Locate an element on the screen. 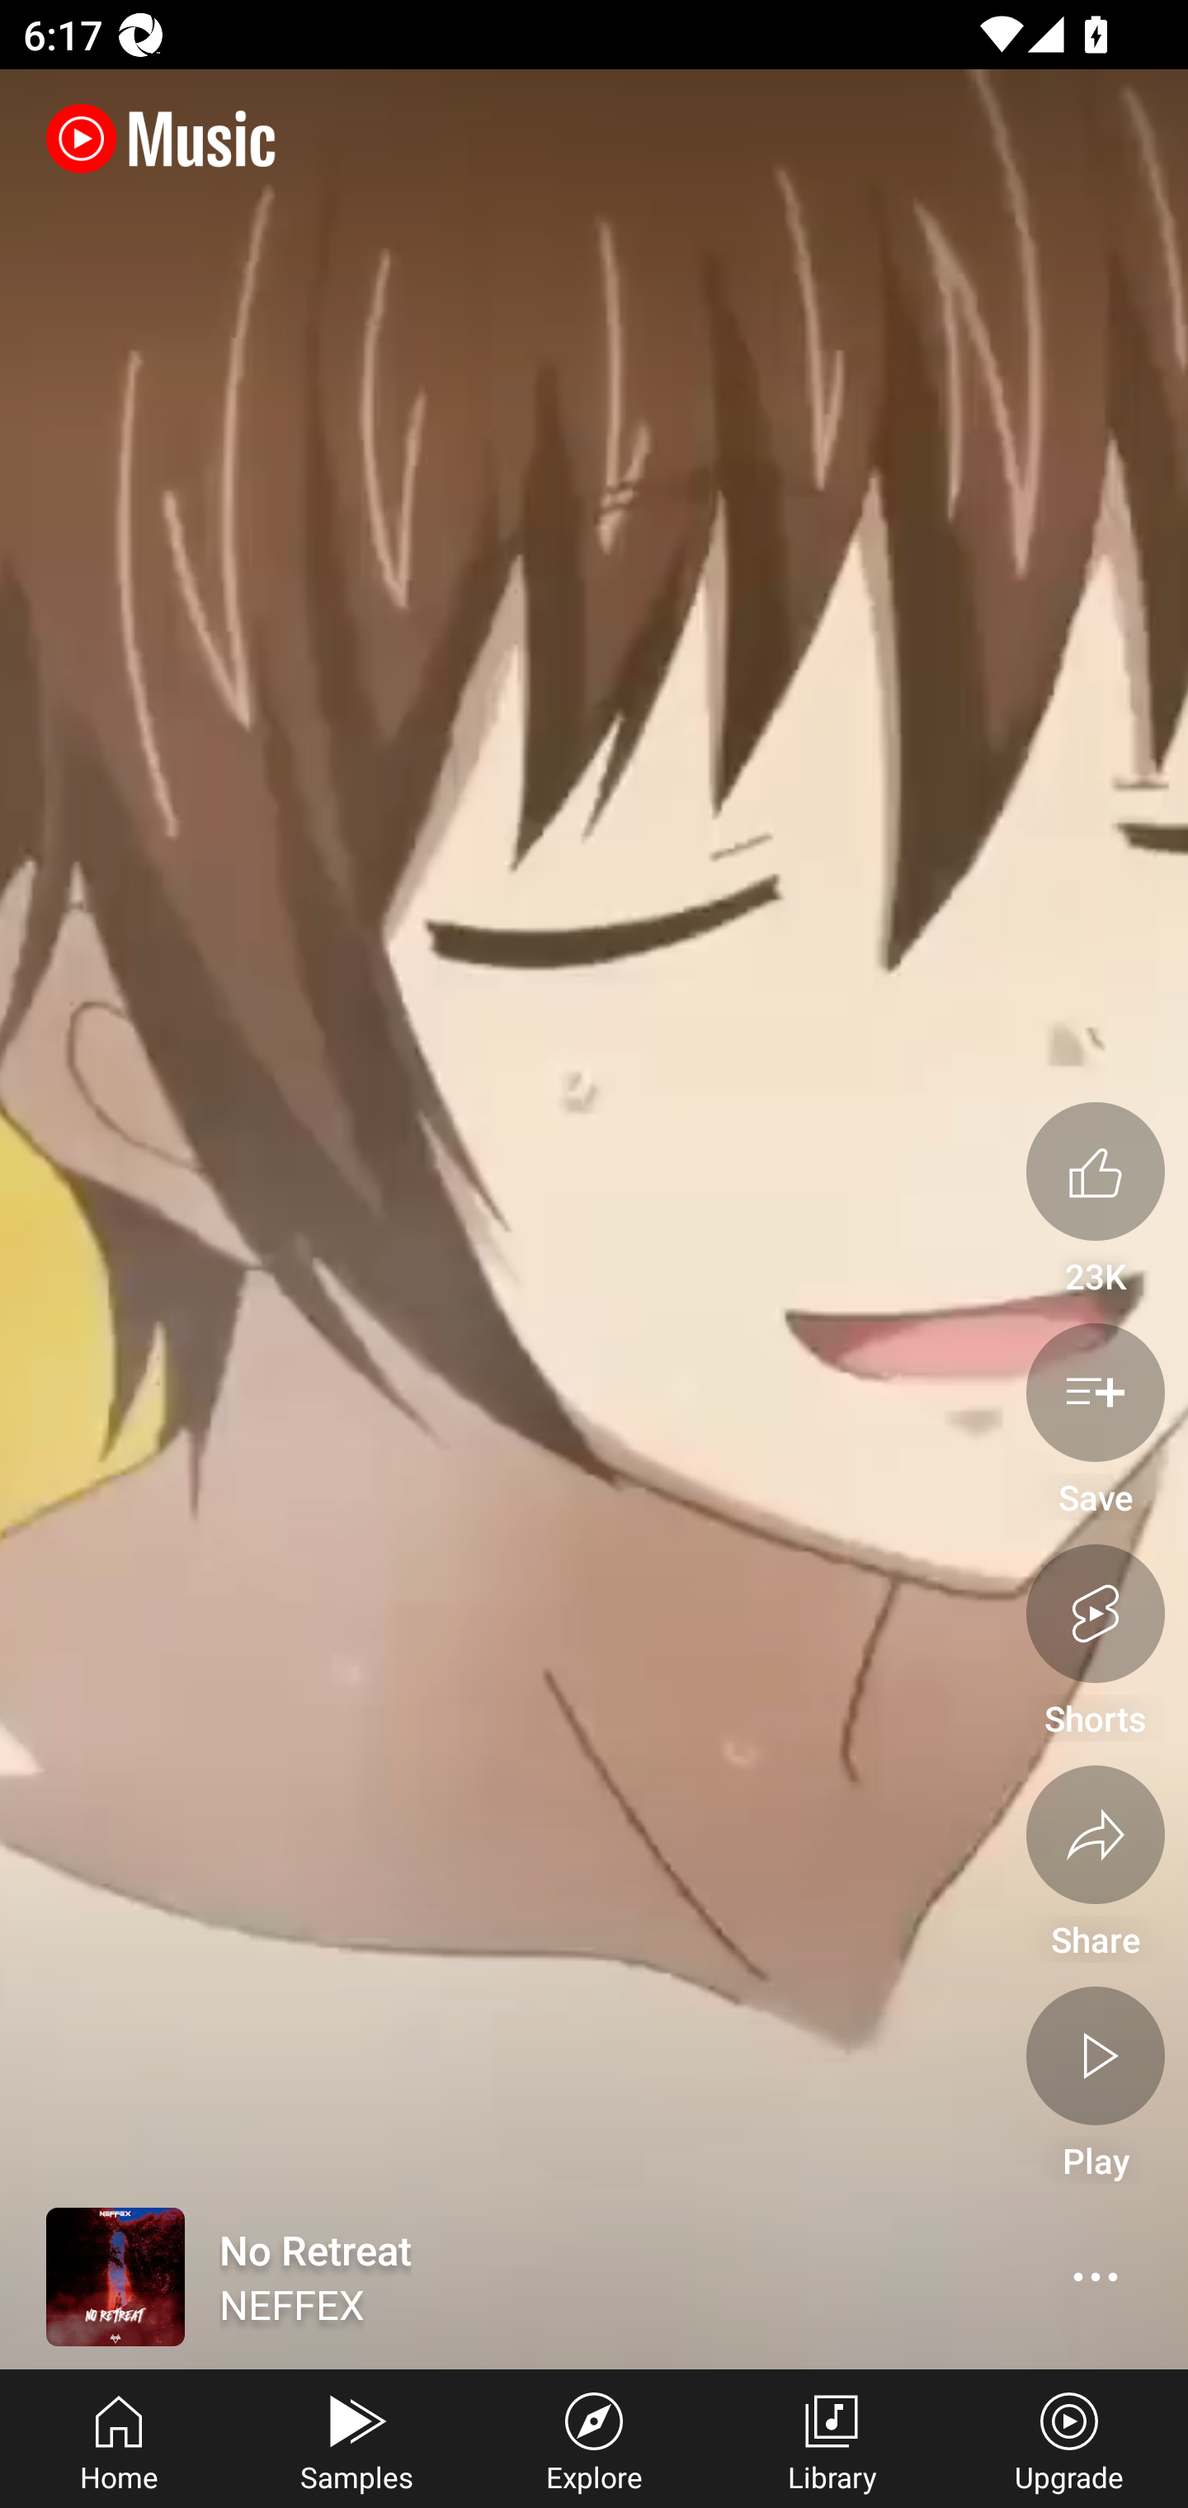  Upgrade is located at coordinates (1069, 2439).